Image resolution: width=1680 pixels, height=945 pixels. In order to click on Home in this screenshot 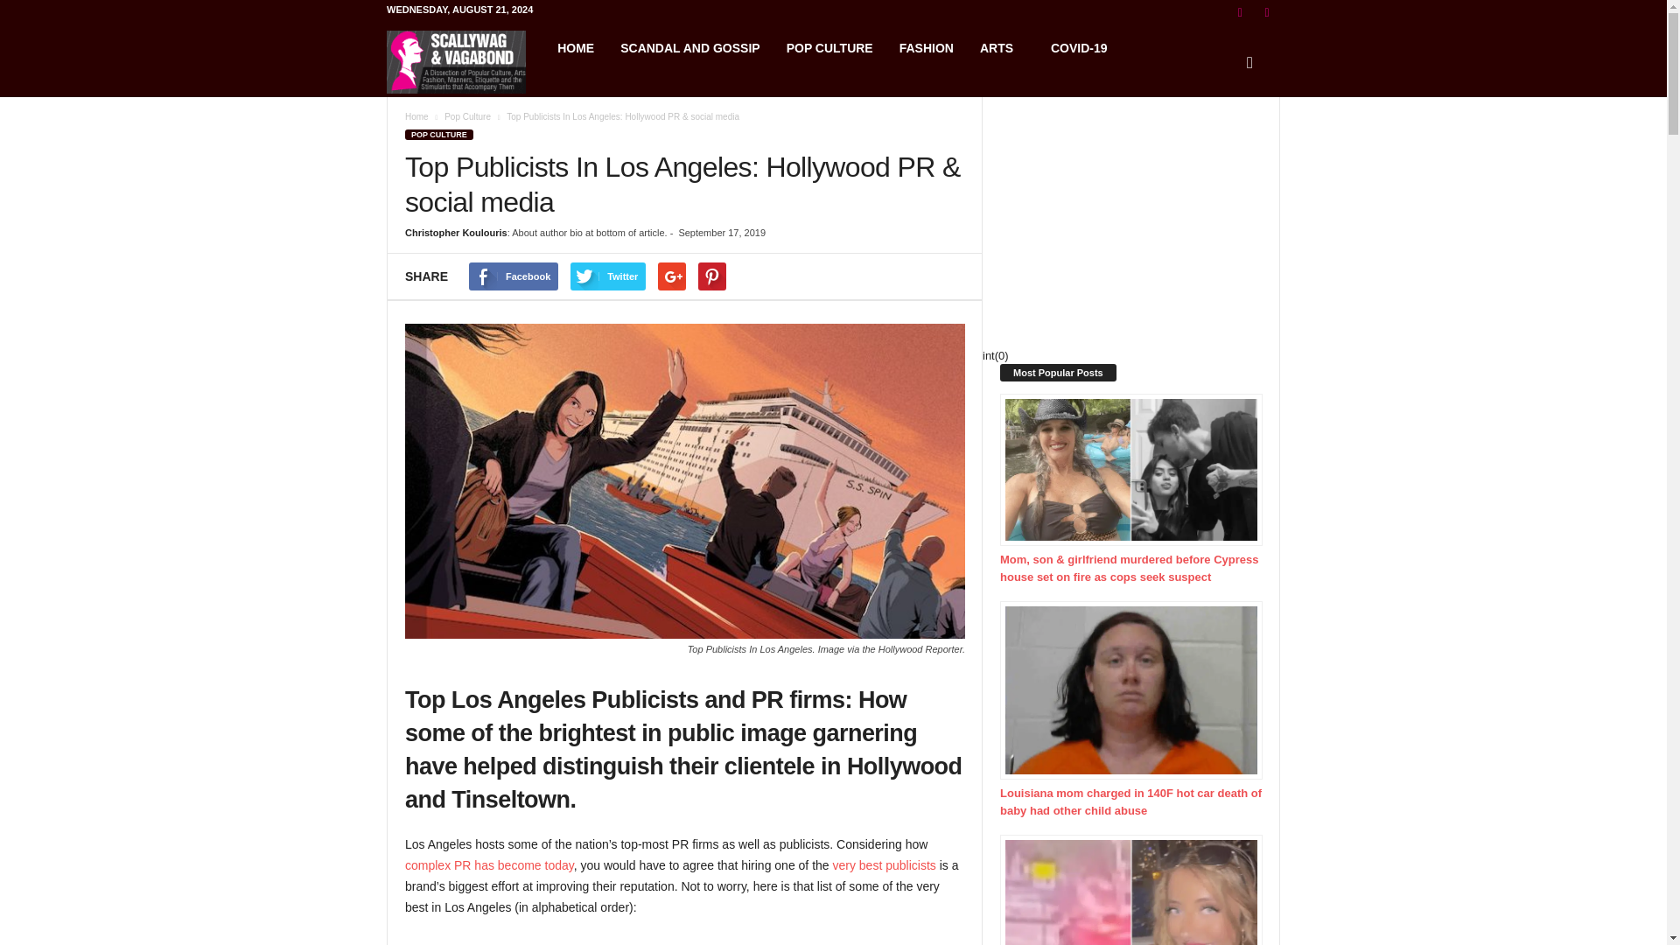, I will do `click(416, 117)`.